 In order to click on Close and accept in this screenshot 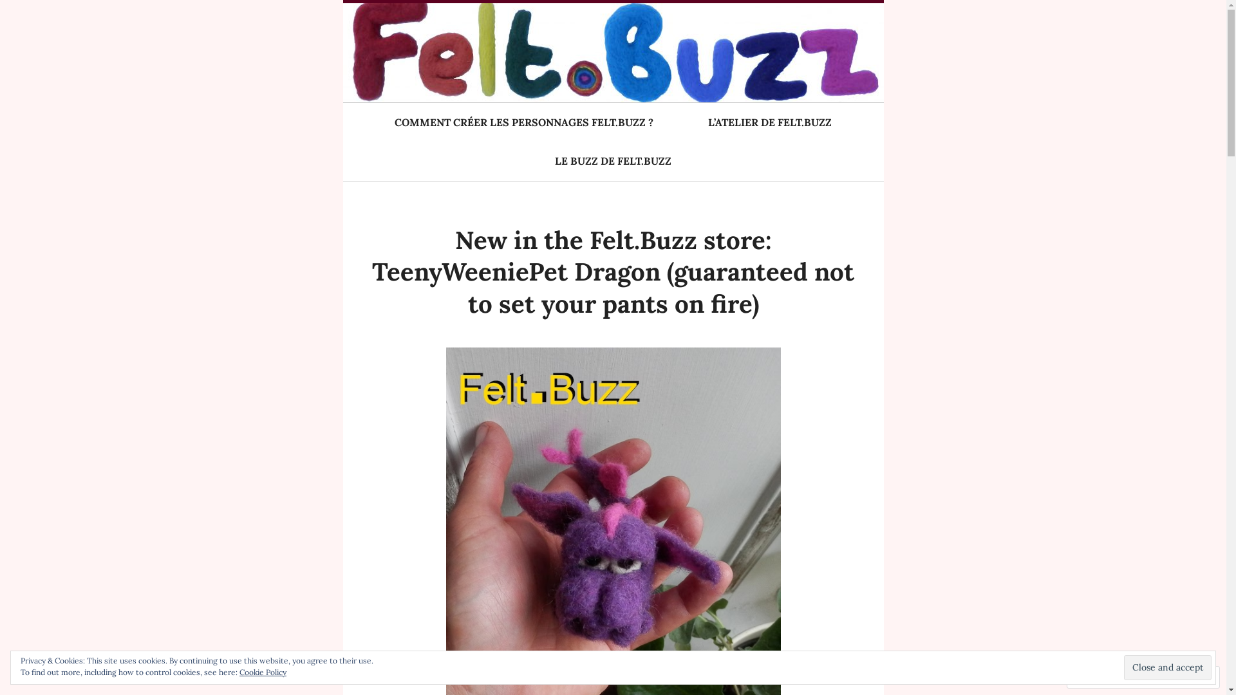, I will do `click(1168, 667)`.